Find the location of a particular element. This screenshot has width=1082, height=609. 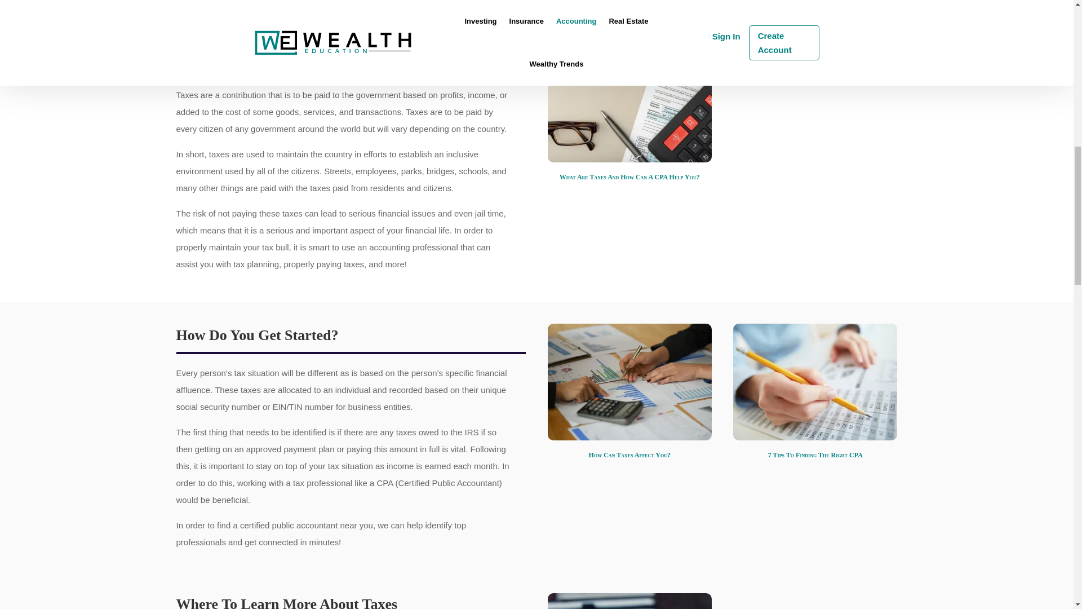

7 Tips To Finding The Right CPA is located at coordinates (815, 381).